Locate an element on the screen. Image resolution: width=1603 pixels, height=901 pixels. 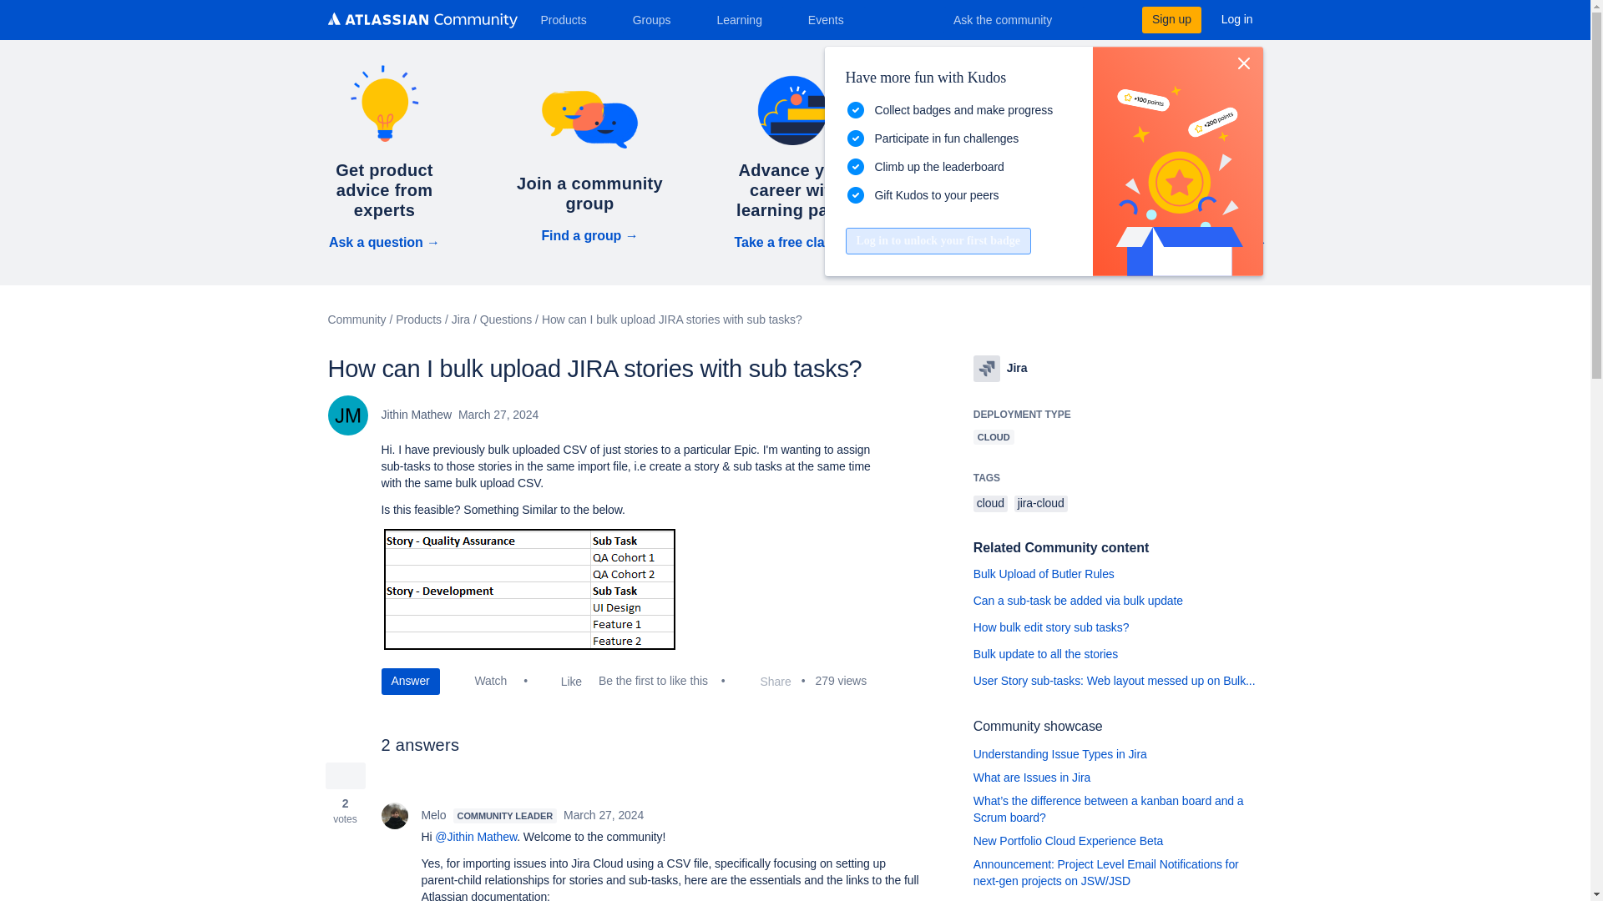
Log in to unlock your first badge is located at coordinates (937, 240).